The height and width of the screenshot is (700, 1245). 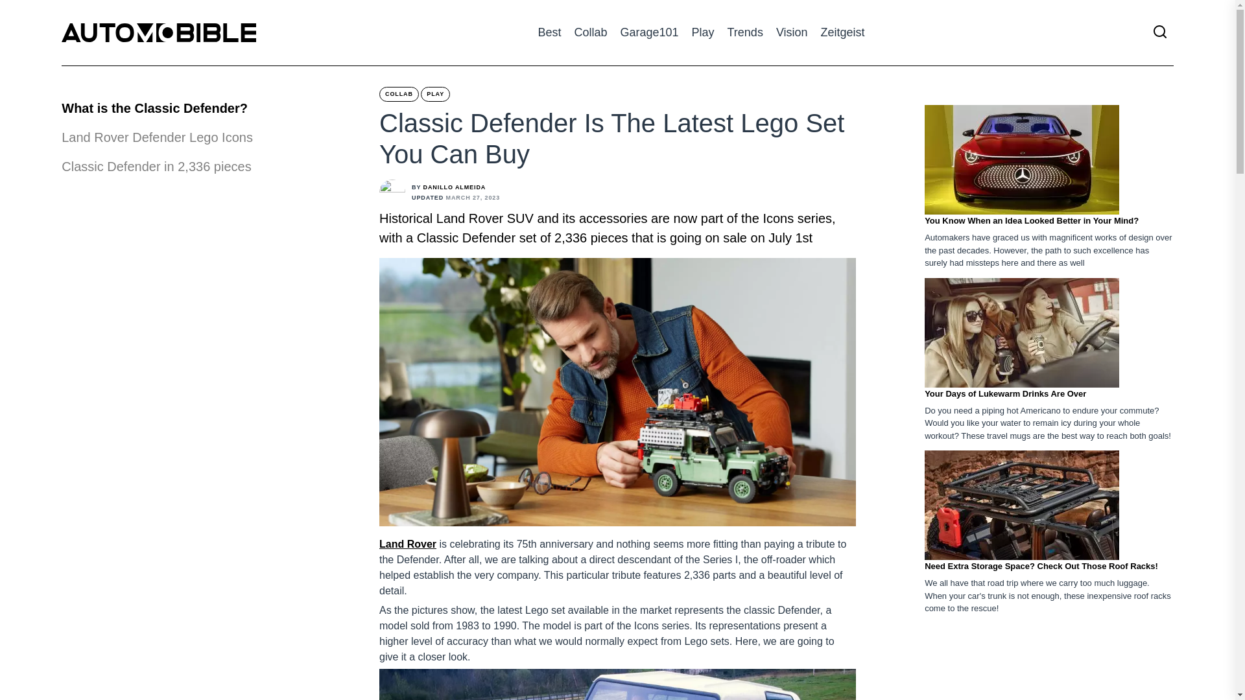 I want to click on What is the Classic Defender?, so click(x=157, y=104).